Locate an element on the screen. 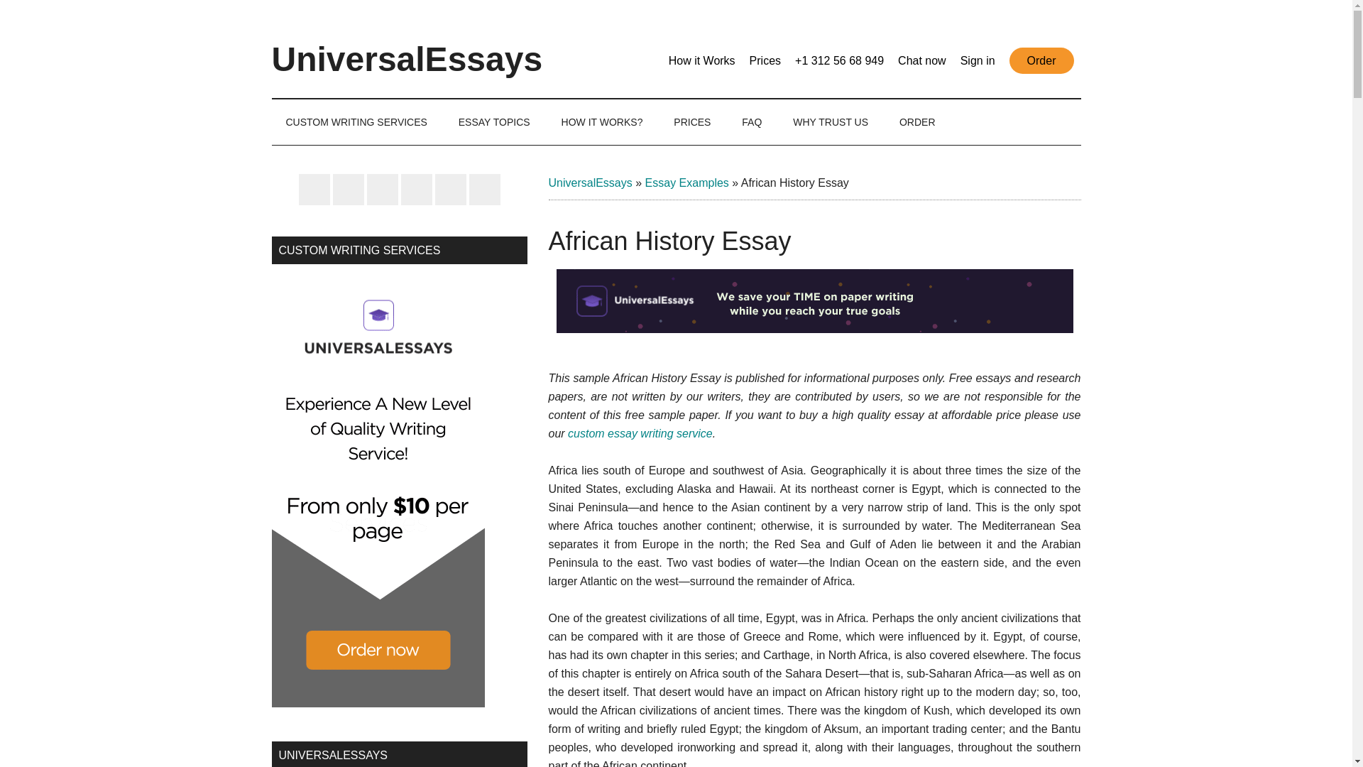 The height and width of the screenshot is (767, 1363). WHY TRUST US is located at coordinates (830, 122).